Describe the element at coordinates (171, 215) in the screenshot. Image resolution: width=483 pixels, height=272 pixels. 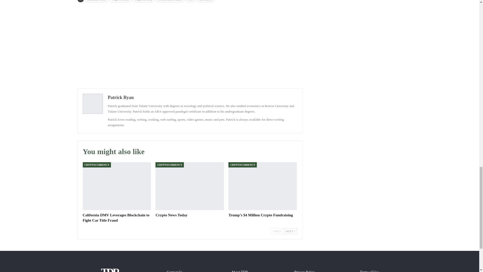
I see `Crypto News Today` at that location.